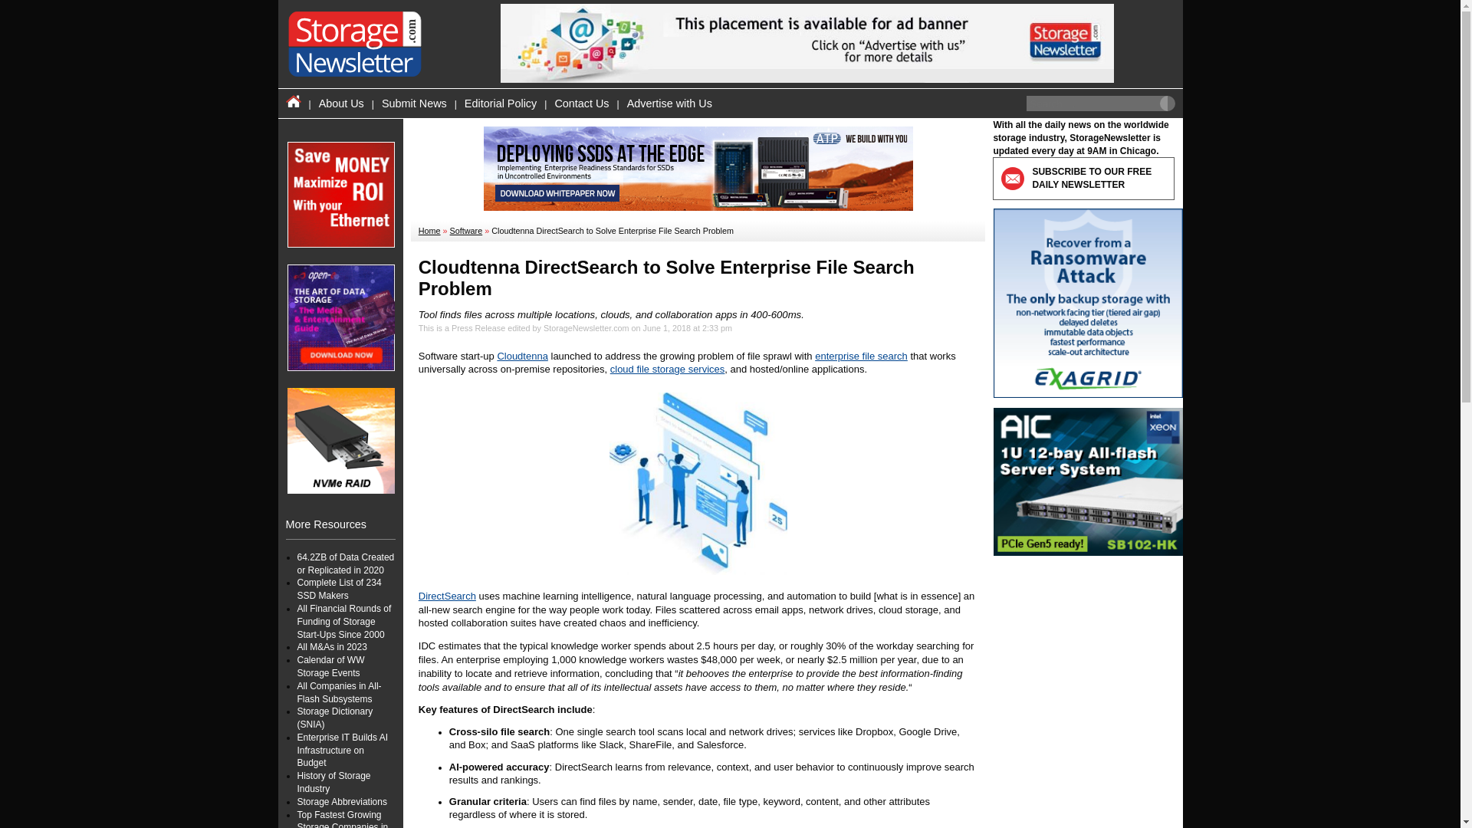  I want to click on All Companies in All-Flash Subsystems, so click(339, 692).